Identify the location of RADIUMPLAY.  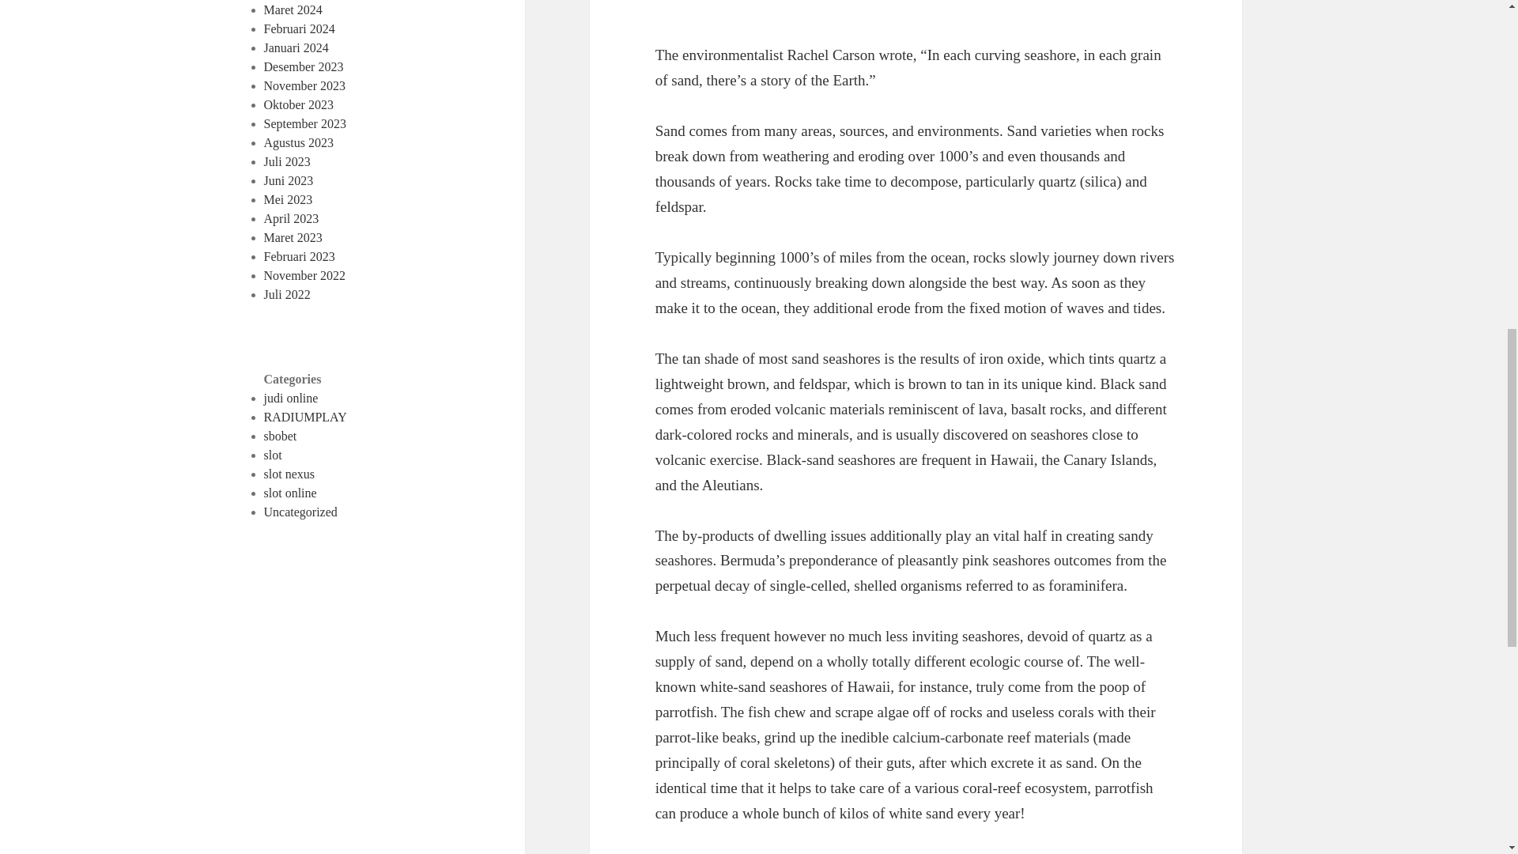
(305, 417).